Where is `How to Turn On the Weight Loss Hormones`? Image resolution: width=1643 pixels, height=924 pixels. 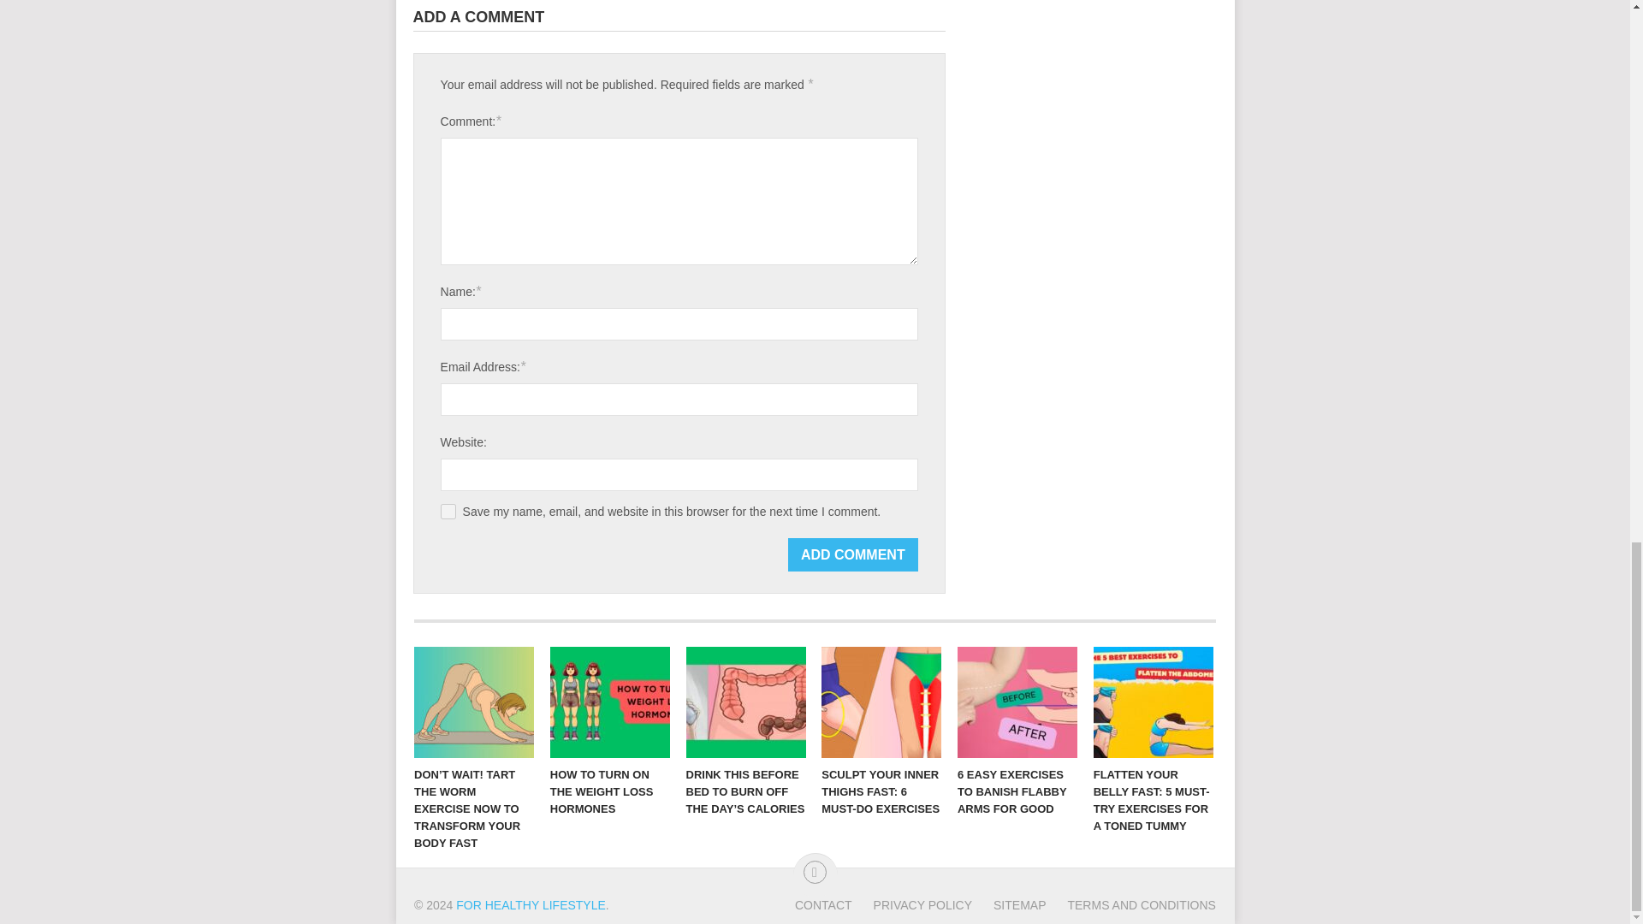
How to Turn On the Weight Loss Hormones is located at coordinates (610, 702).